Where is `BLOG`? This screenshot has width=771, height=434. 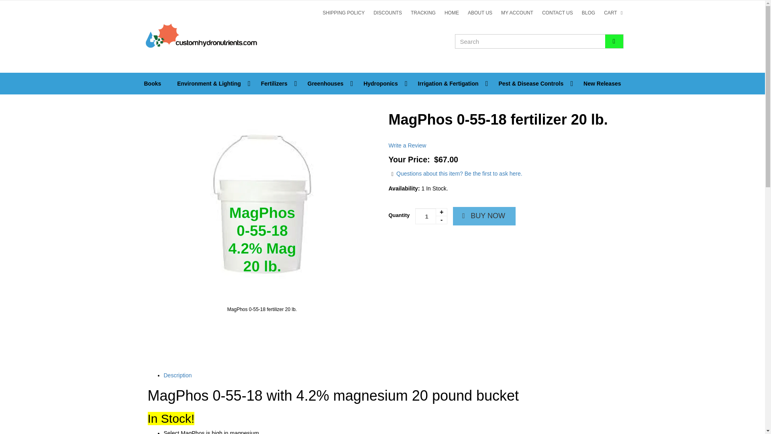
BLOG is located at coordinates (589, 12).